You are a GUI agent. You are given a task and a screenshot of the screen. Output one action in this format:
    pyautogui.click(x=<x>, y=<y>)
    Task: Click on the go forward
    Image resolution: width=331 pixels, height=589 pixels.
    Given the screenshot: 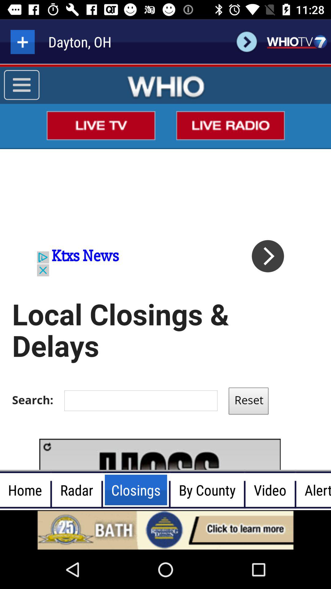 What is the action you would take?
    pyautogui.click(x=246, y=42)
    